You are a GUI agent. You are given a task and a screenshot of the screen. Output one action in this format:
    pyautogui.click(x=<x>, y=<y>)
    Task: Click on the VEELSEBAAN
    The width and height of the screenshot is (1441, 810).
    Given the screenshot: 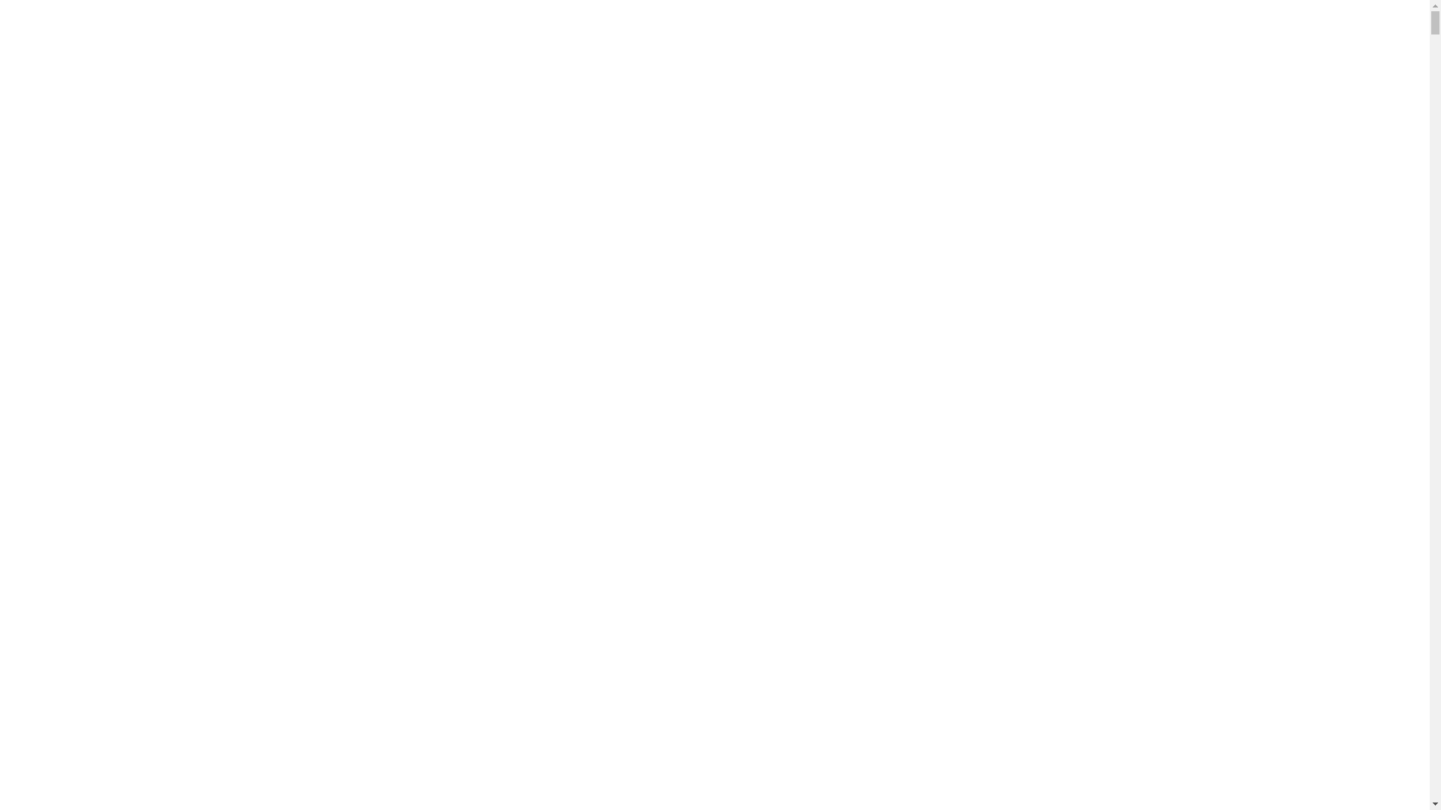 What is the action you would take?
    pyautogui.click(x=814, y=241)
    